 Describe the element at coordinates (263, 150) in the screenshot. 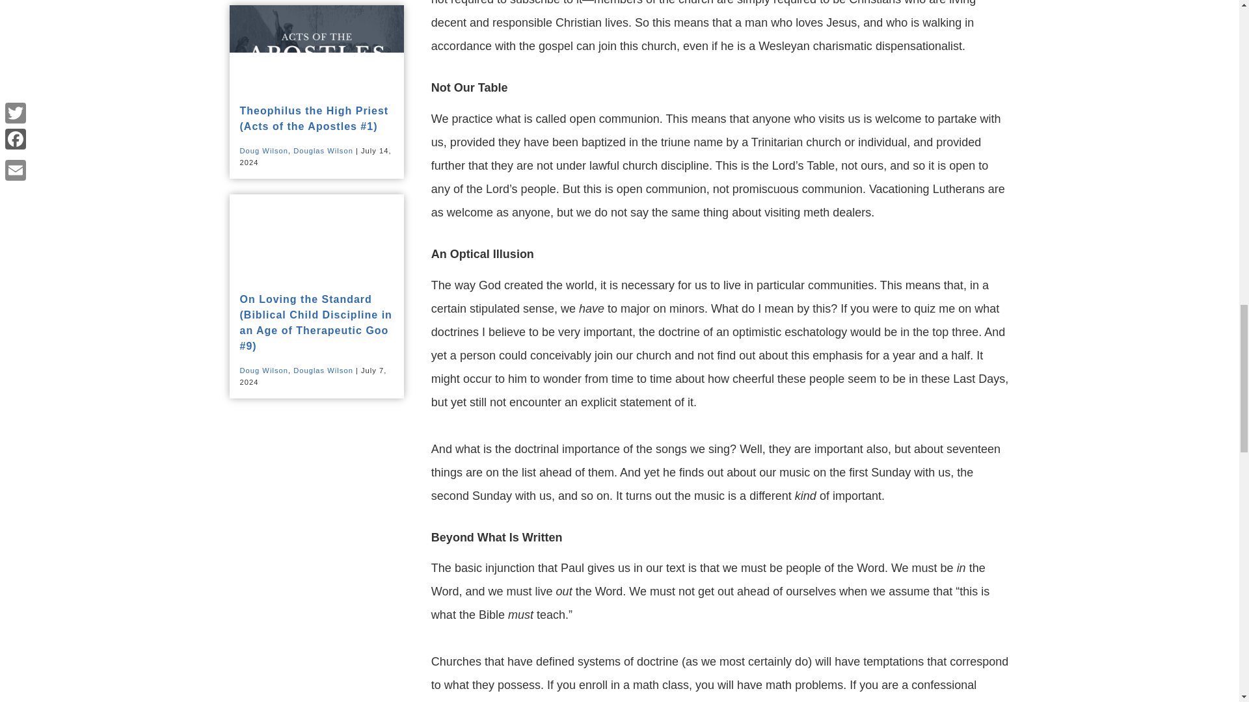

I see `Doug Wilson` at that location.